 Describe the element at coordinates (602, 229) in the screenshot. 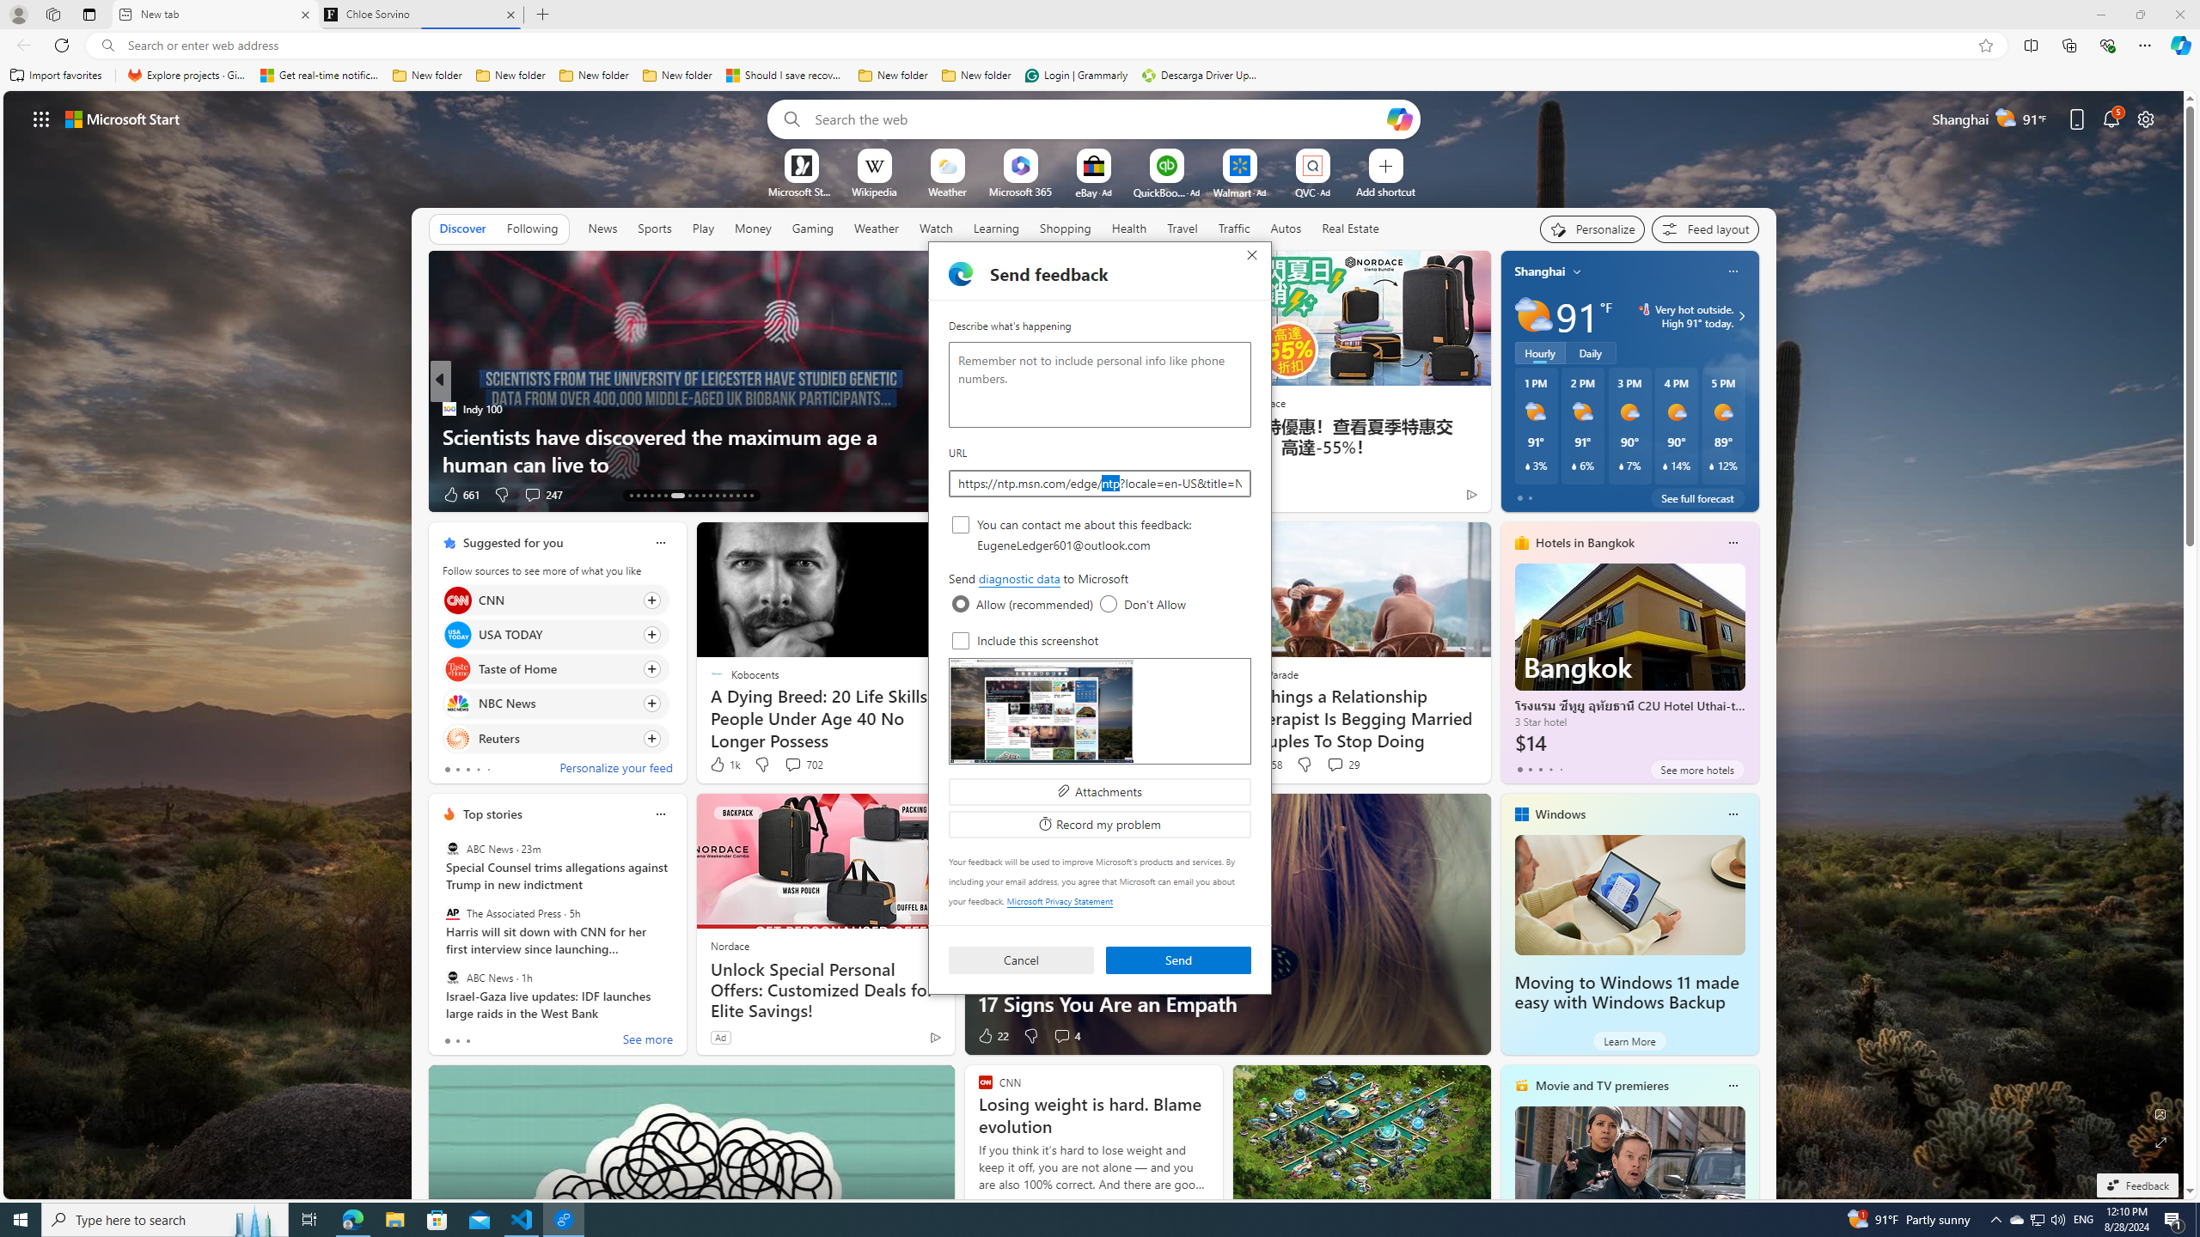

I see `News` at that location.